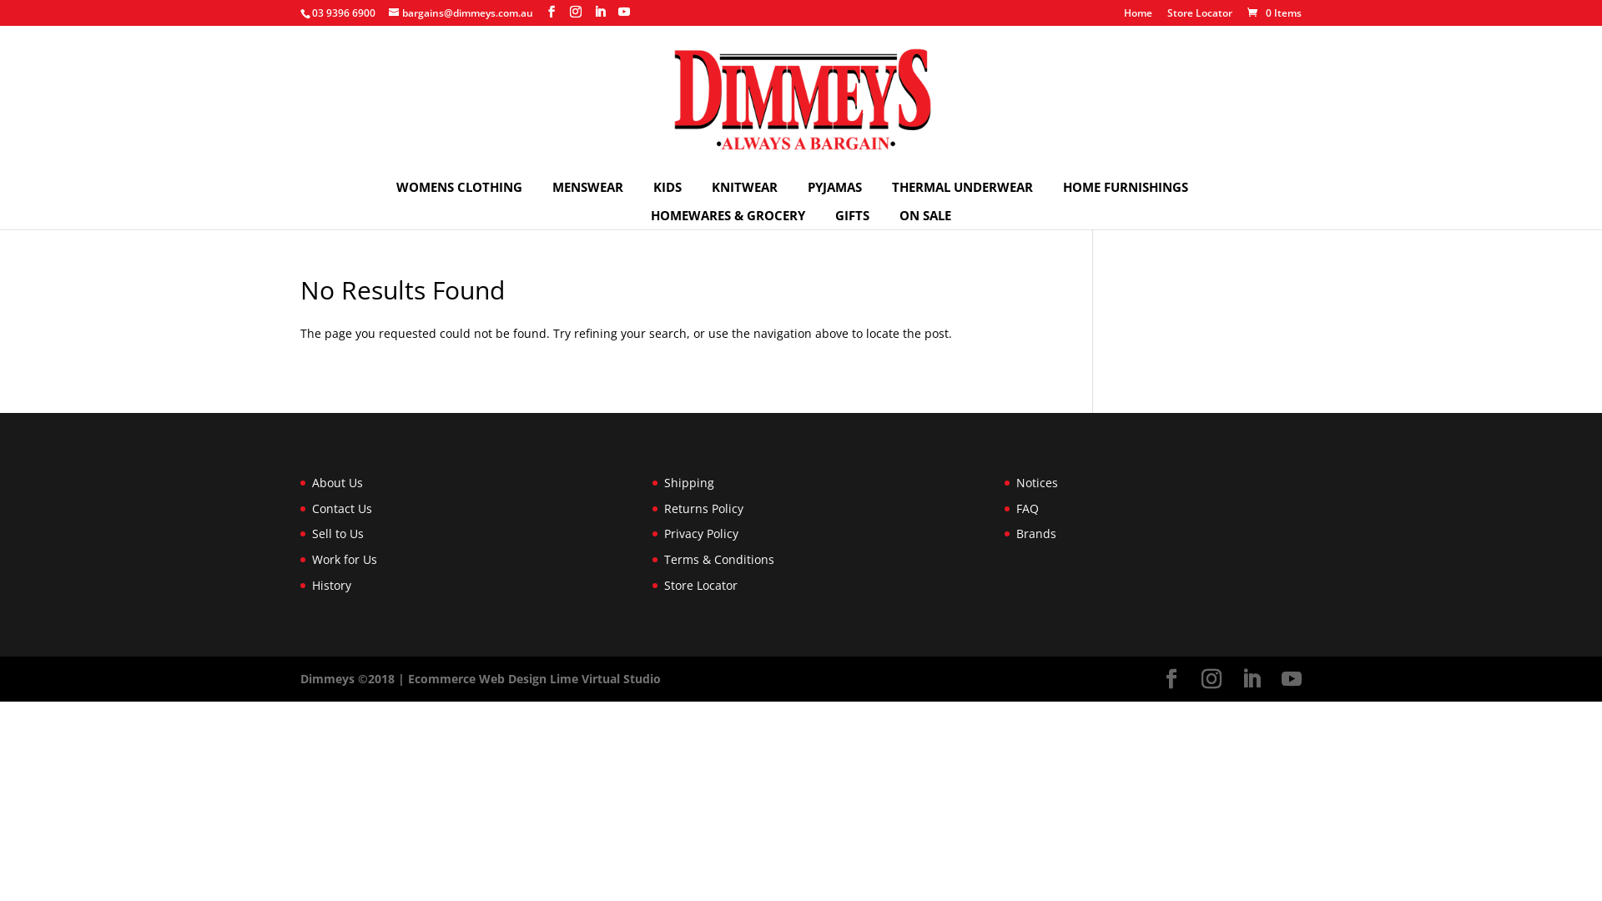 This screenshot has height=901, width=1602. Describe the element at coordinates (1273, 13) in the screenshot. I see `0 Items` at that location.